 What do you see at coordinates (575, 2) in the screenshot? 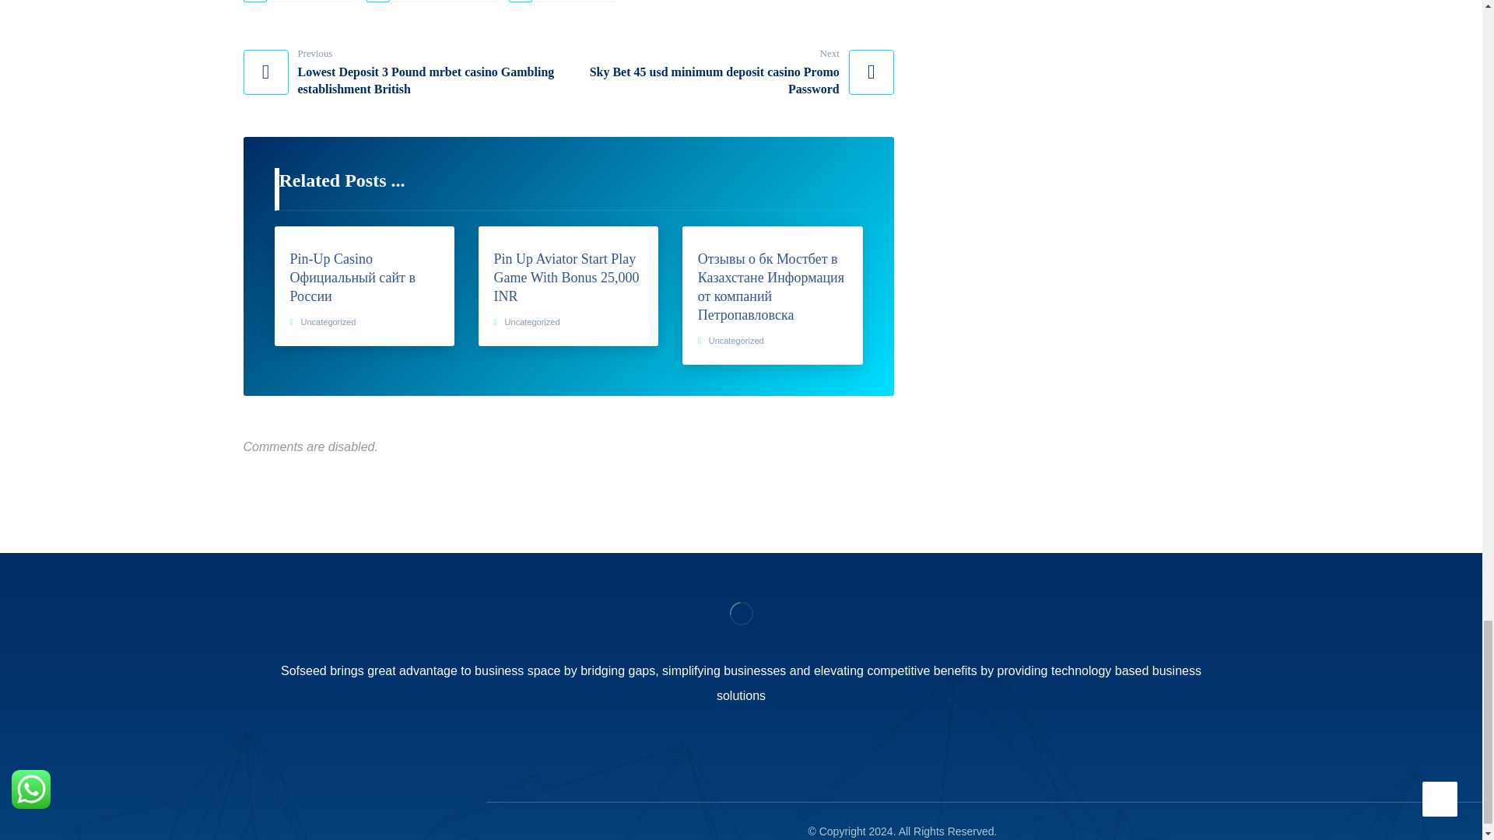
I see `Uncategorized` at bounding box center [575, 2].